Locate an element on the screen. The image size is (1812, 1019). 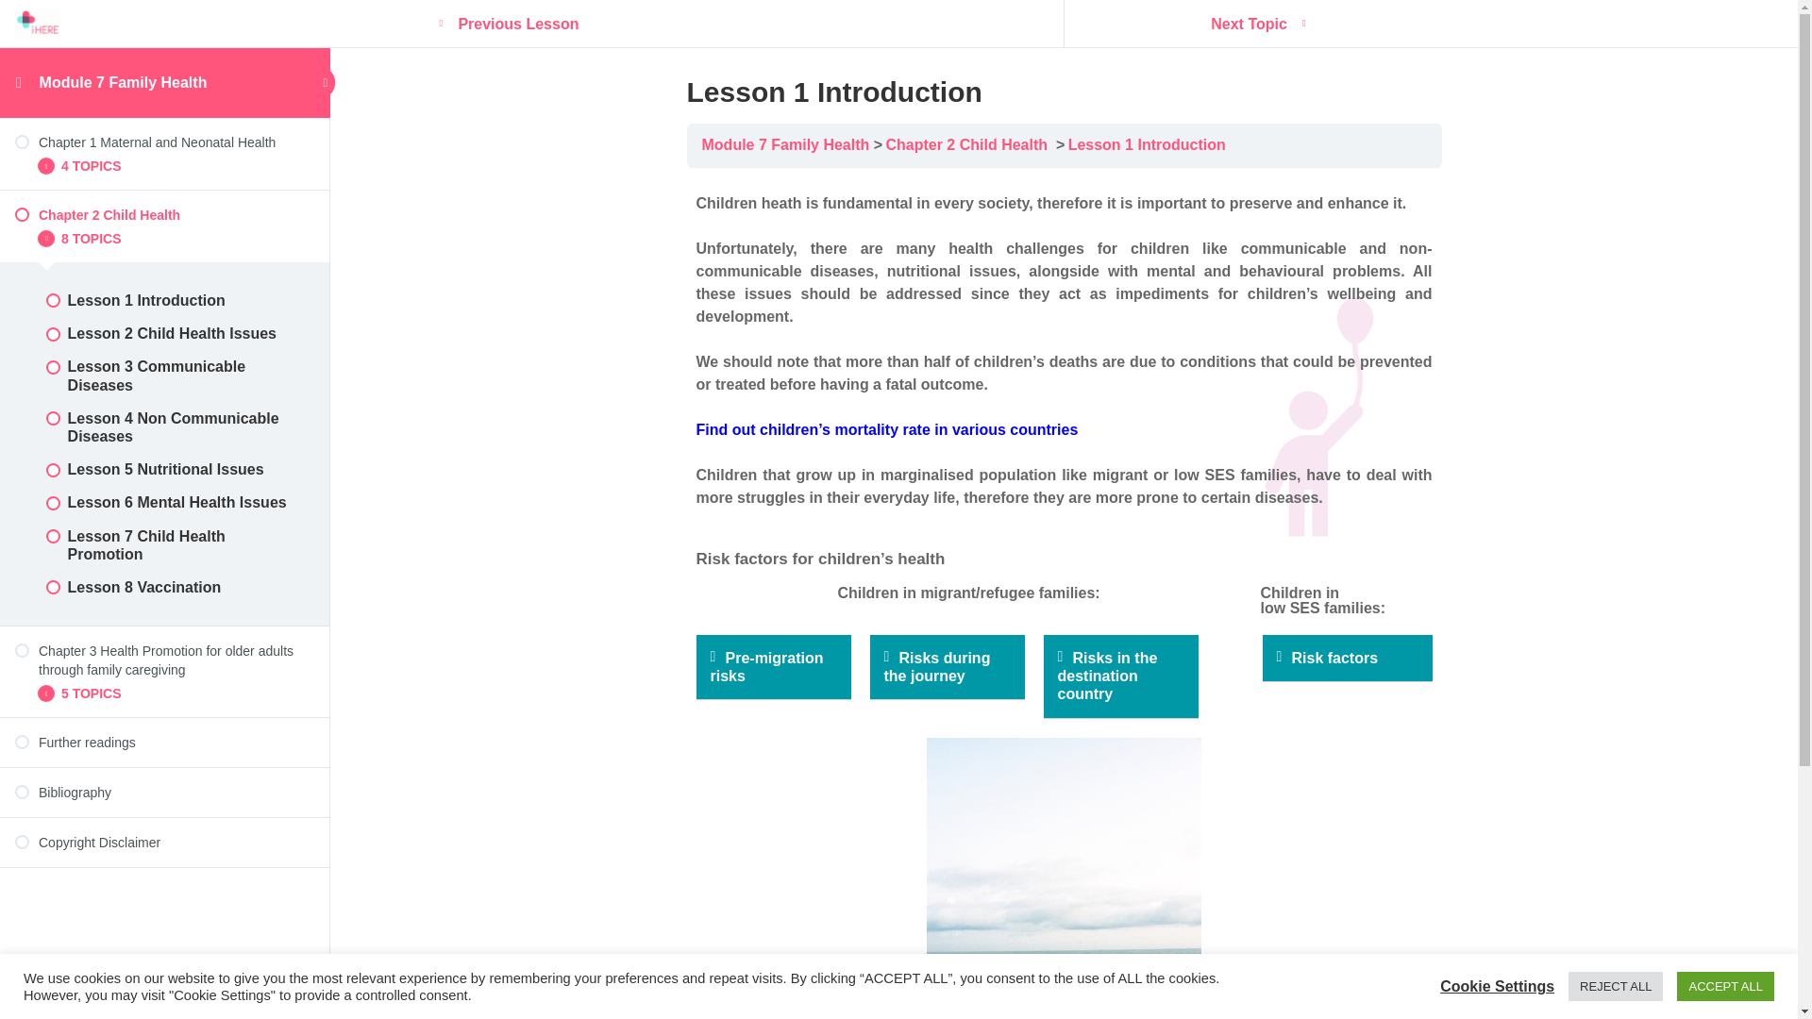
Lesson 8 Vaccination is located at coordinates (164, 587).